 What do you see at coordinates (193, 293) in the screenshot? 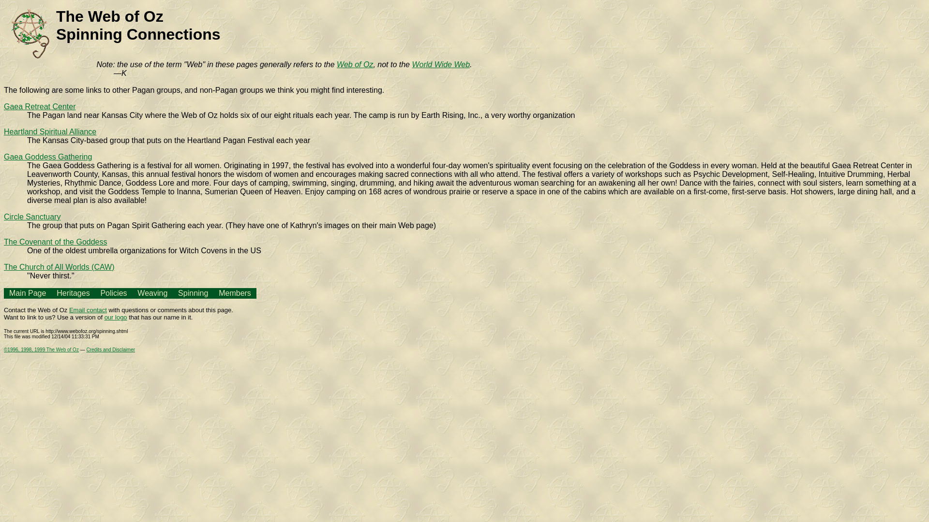
I see `Spinning` at bounding box center [193, 293].